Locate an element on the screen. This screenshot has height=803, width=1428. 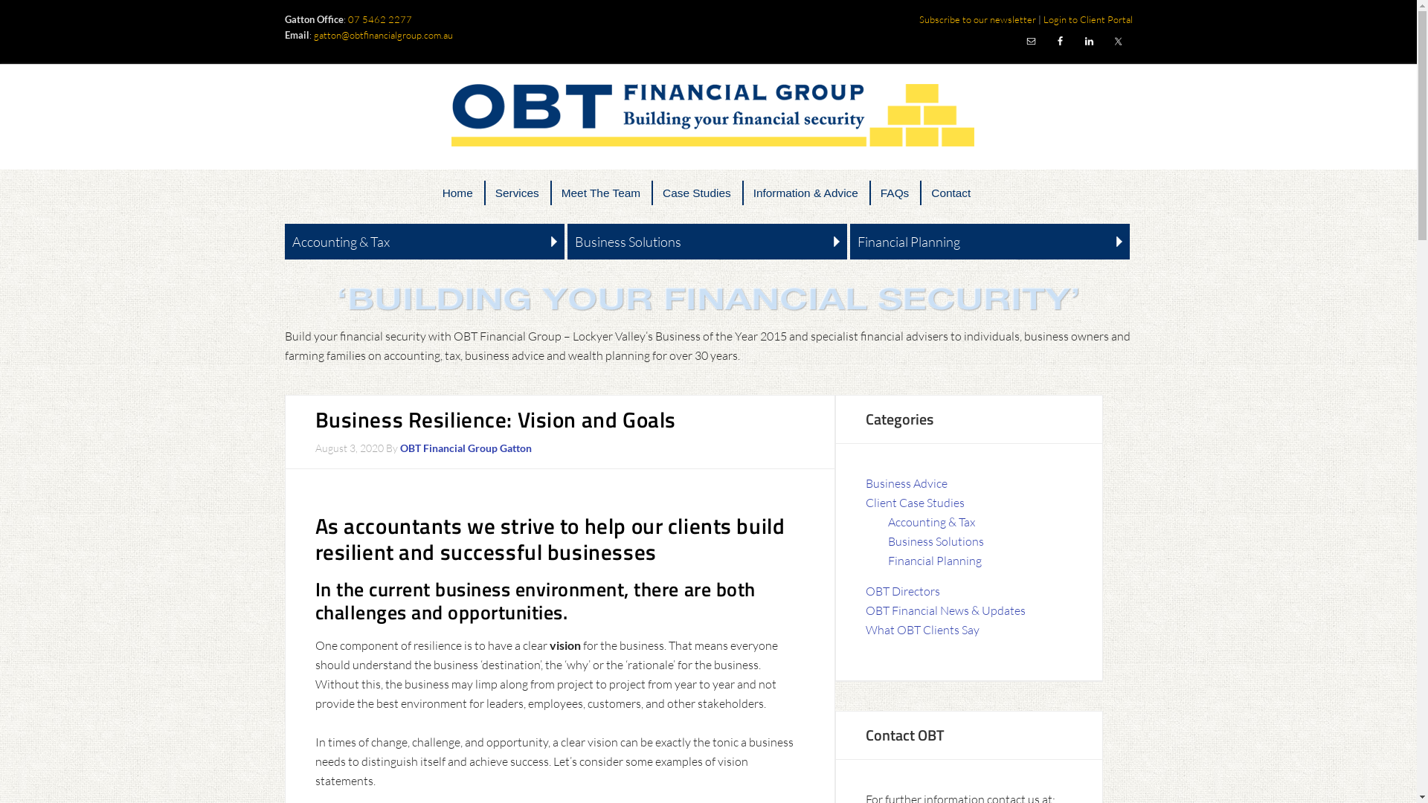
Meet The Team is located at coordinates (601, 193).